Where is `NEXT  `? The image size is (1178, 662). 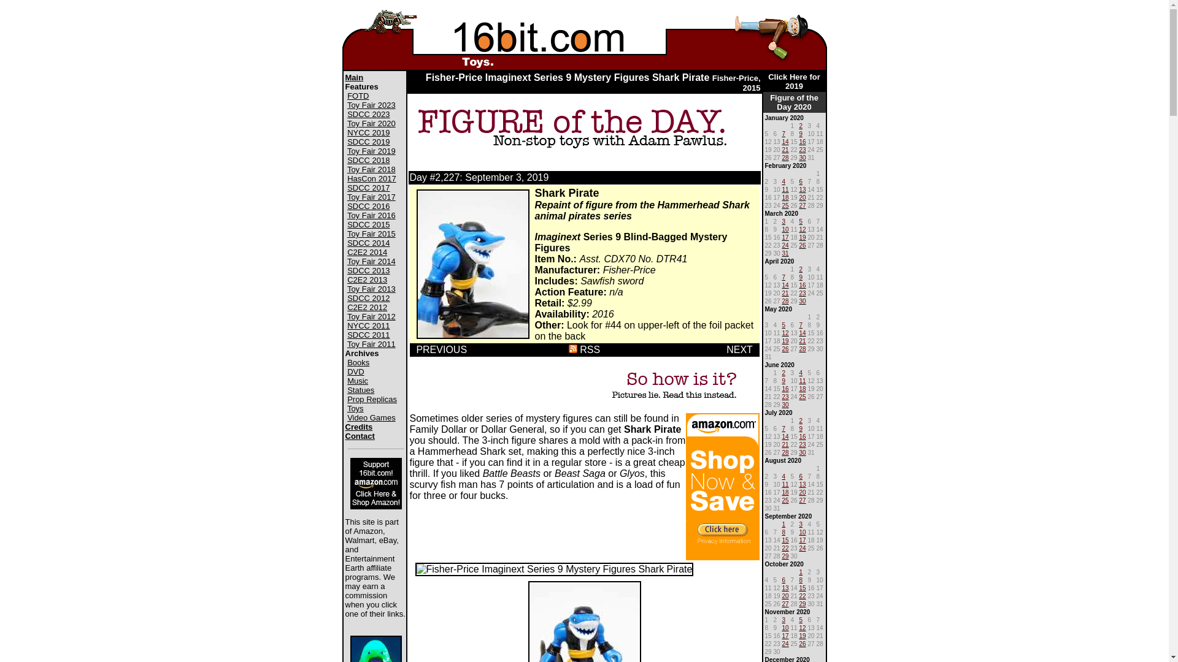 NEXT   is located at coordinates (742, 349).